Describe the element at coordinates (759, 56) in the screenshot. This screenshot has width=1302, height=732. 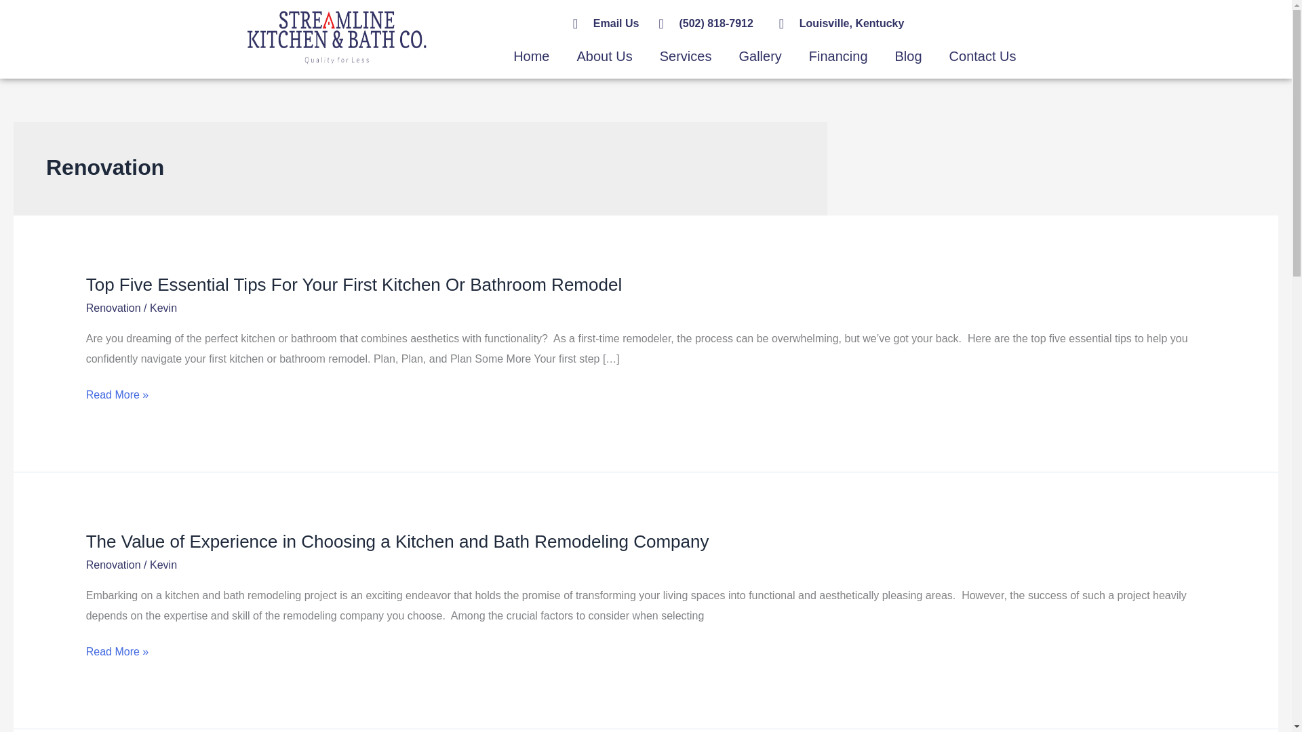
I see `Gallery` at that location.